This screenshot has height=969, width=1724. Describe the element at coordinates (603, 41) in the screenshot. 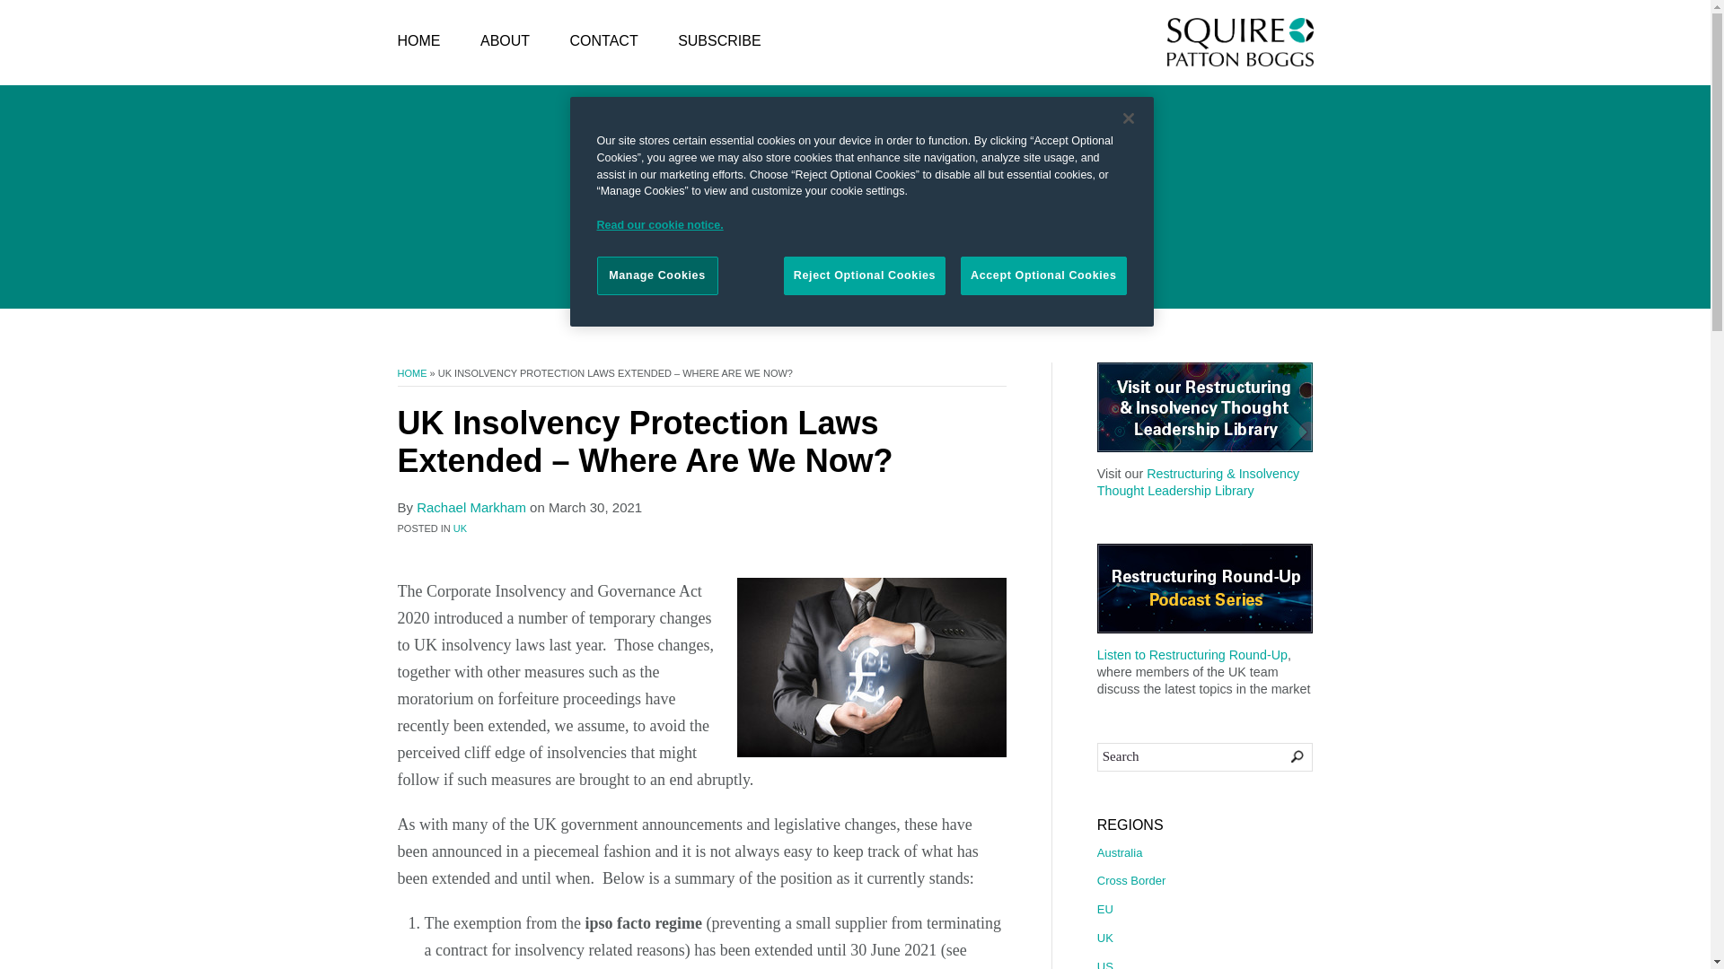

I see `CONTACT` at that location.